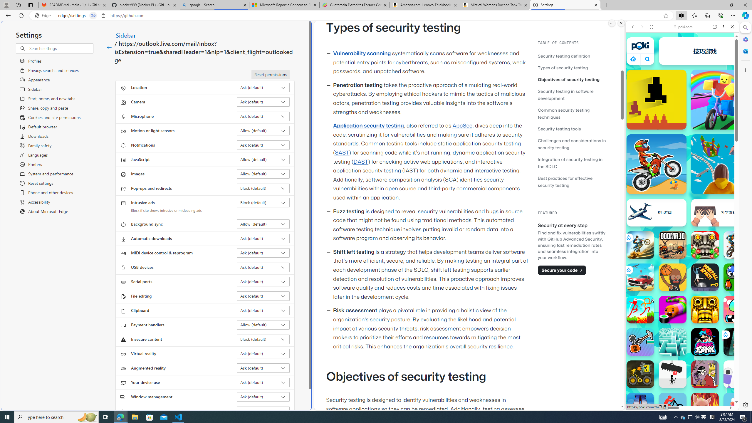 The width and height of the screenshot is (752, 423). I want to click on Crazy Cars Crazy Cars poki.com, so click(741, 283).